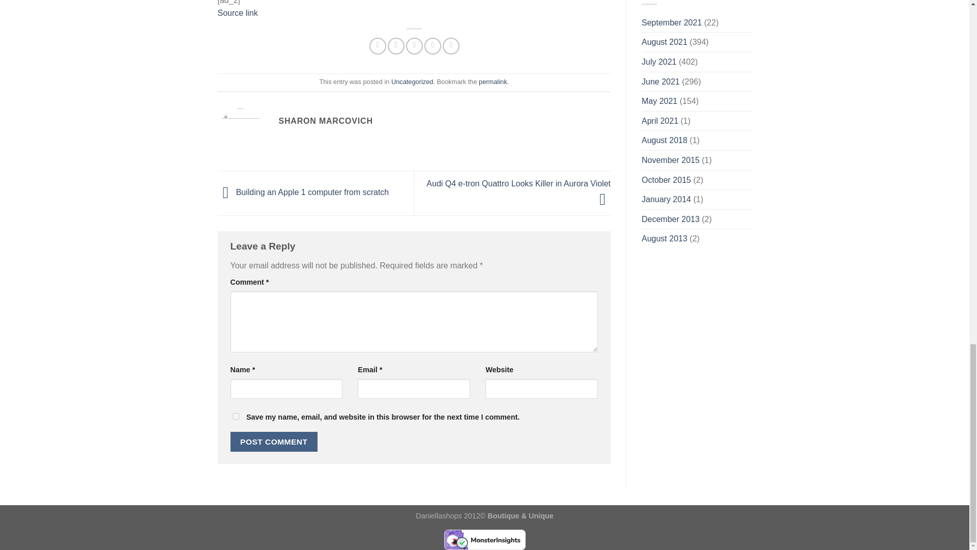 Image resolution: width=977 pixels, height=550 pixels. What do you see at coordinates (414, 46) in the screenshot?
I see `Email to a Friend` at bounding box center [414, 46].